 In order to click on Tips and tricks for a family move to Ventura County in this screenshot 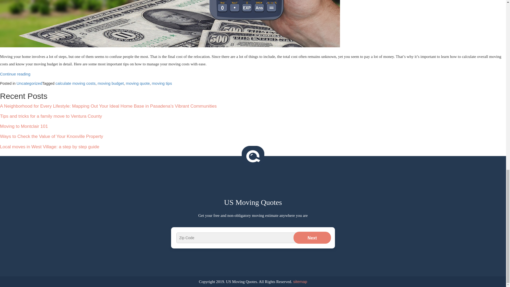, I will do `click(51, 116)`.